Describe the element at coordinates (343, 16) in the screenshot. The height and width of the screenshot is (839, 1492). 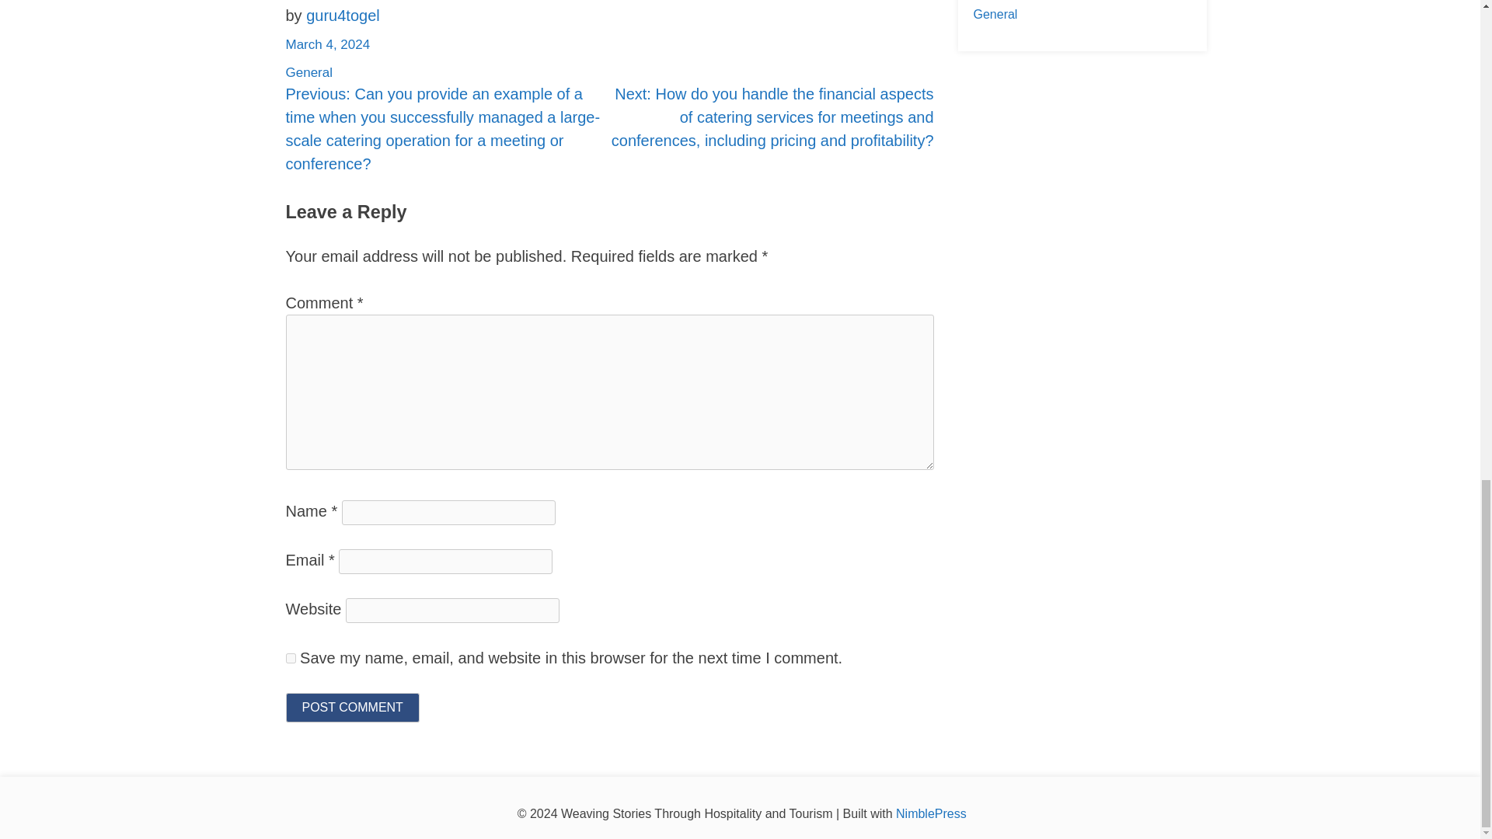
I see `guru4togel` at that location.